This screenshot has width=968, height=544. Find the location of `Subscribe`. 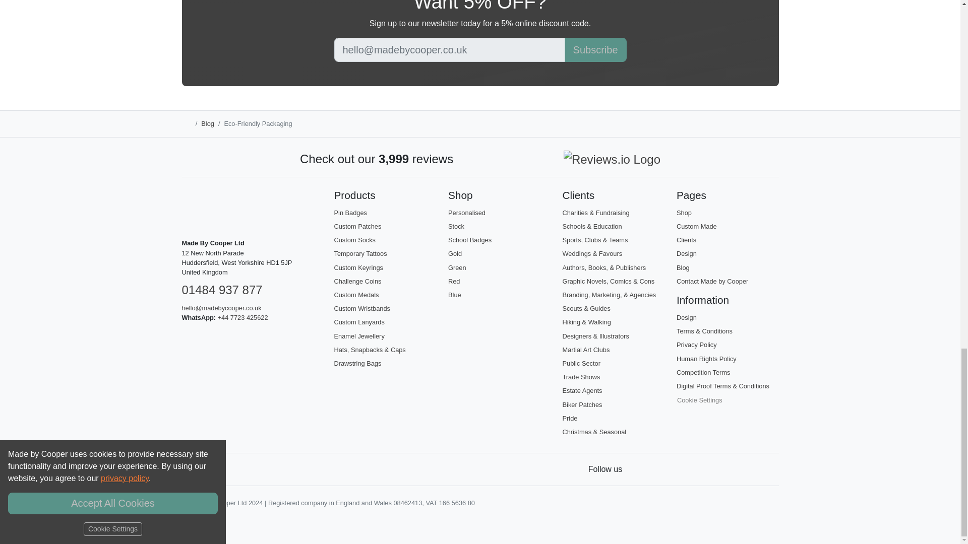

Subscribe is located at coordinates (595, 49).